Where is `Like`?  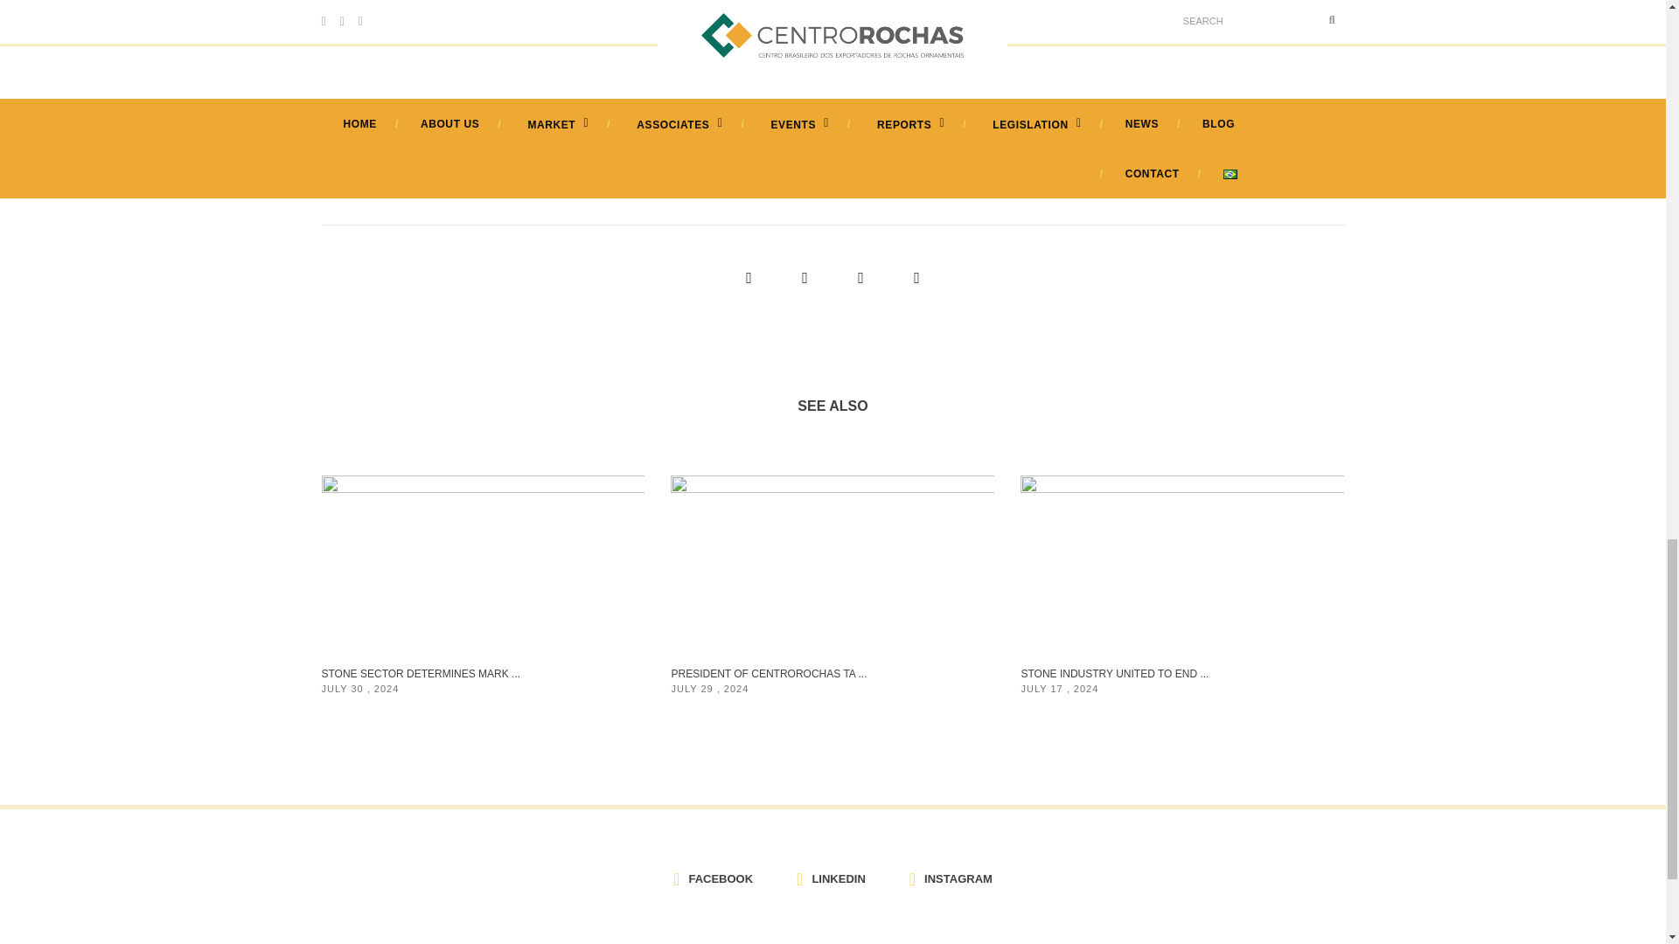 Like is located at coordinates (1174, 191).